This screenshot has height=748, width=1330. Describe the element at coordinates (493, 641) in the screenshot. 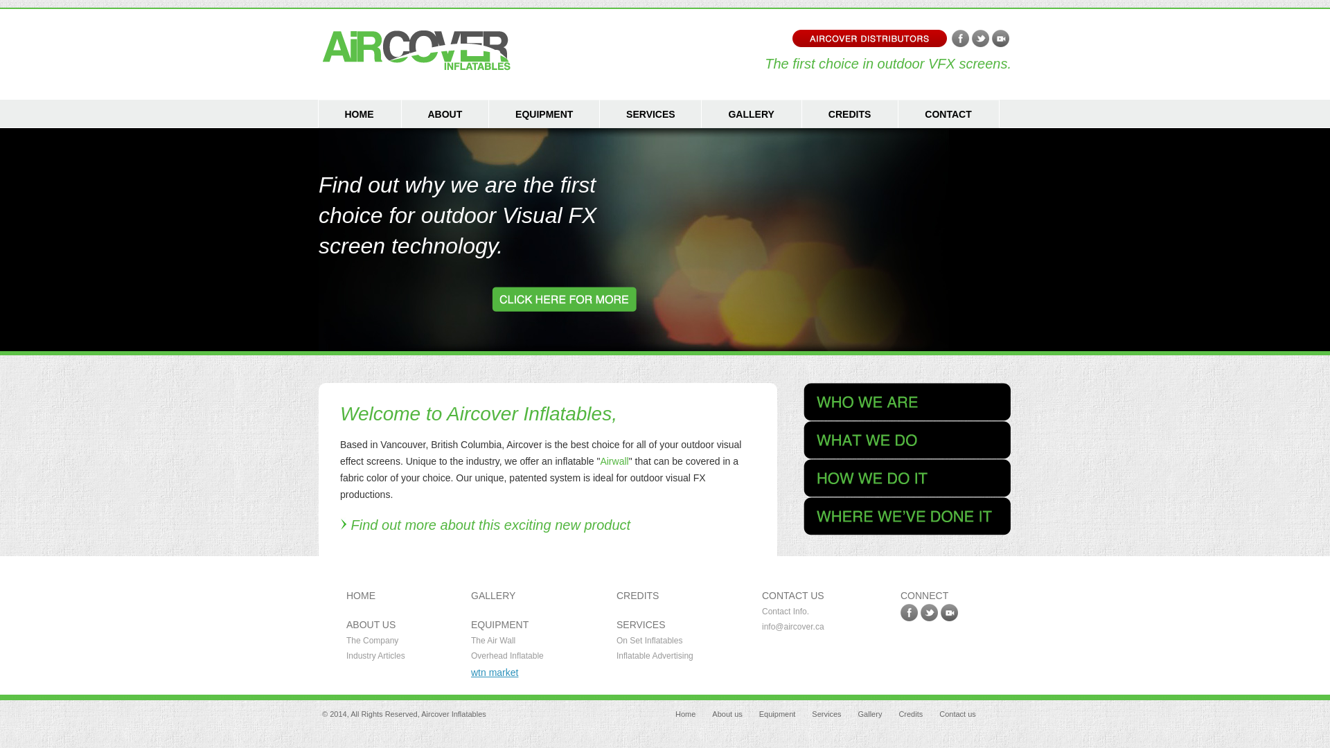

I see `The Air Wall` at that location.